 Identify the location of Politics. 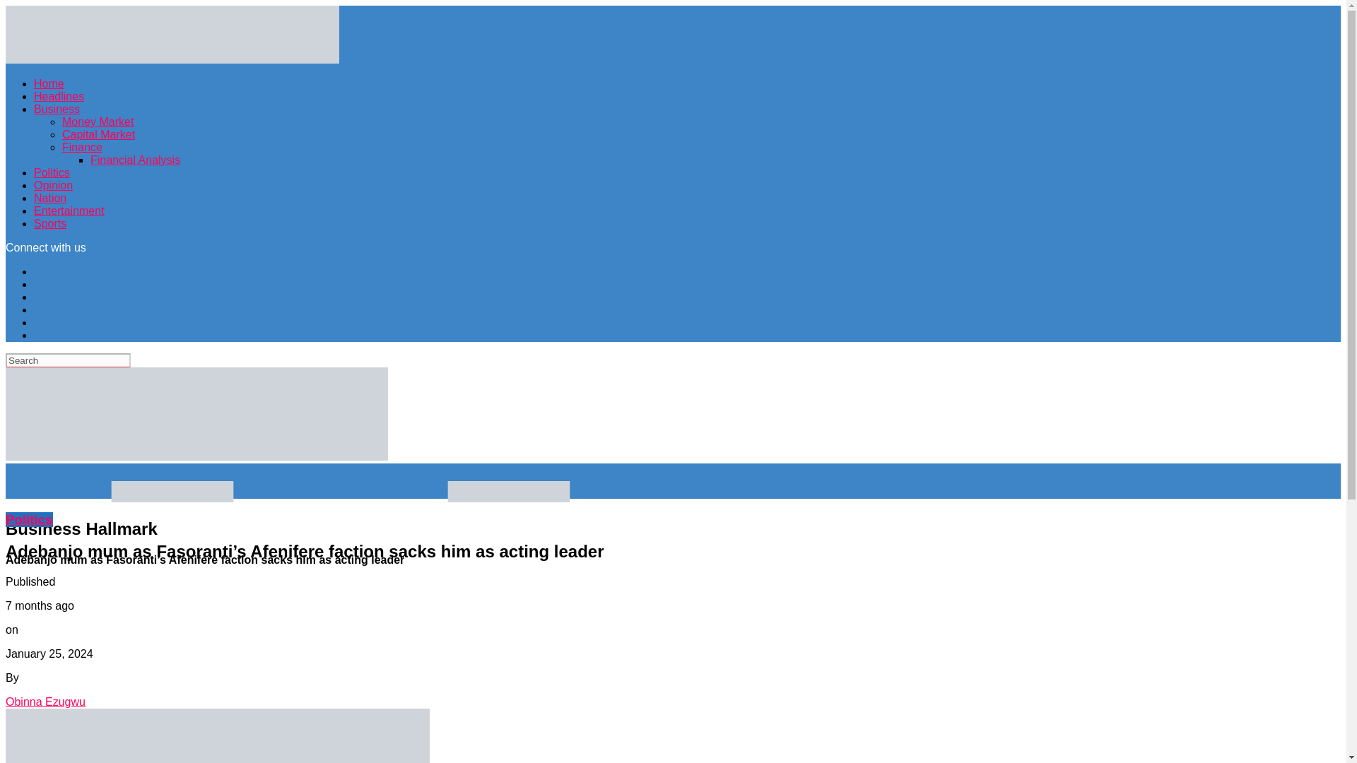
(52, 172).